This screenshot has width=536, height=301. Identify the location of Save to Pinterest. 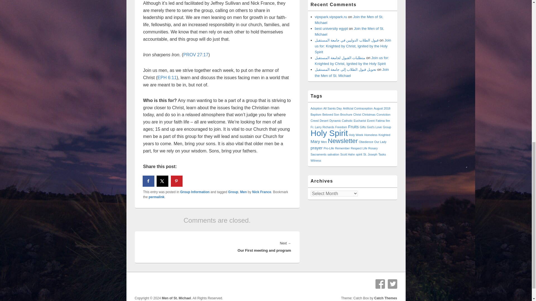
(177, 181).